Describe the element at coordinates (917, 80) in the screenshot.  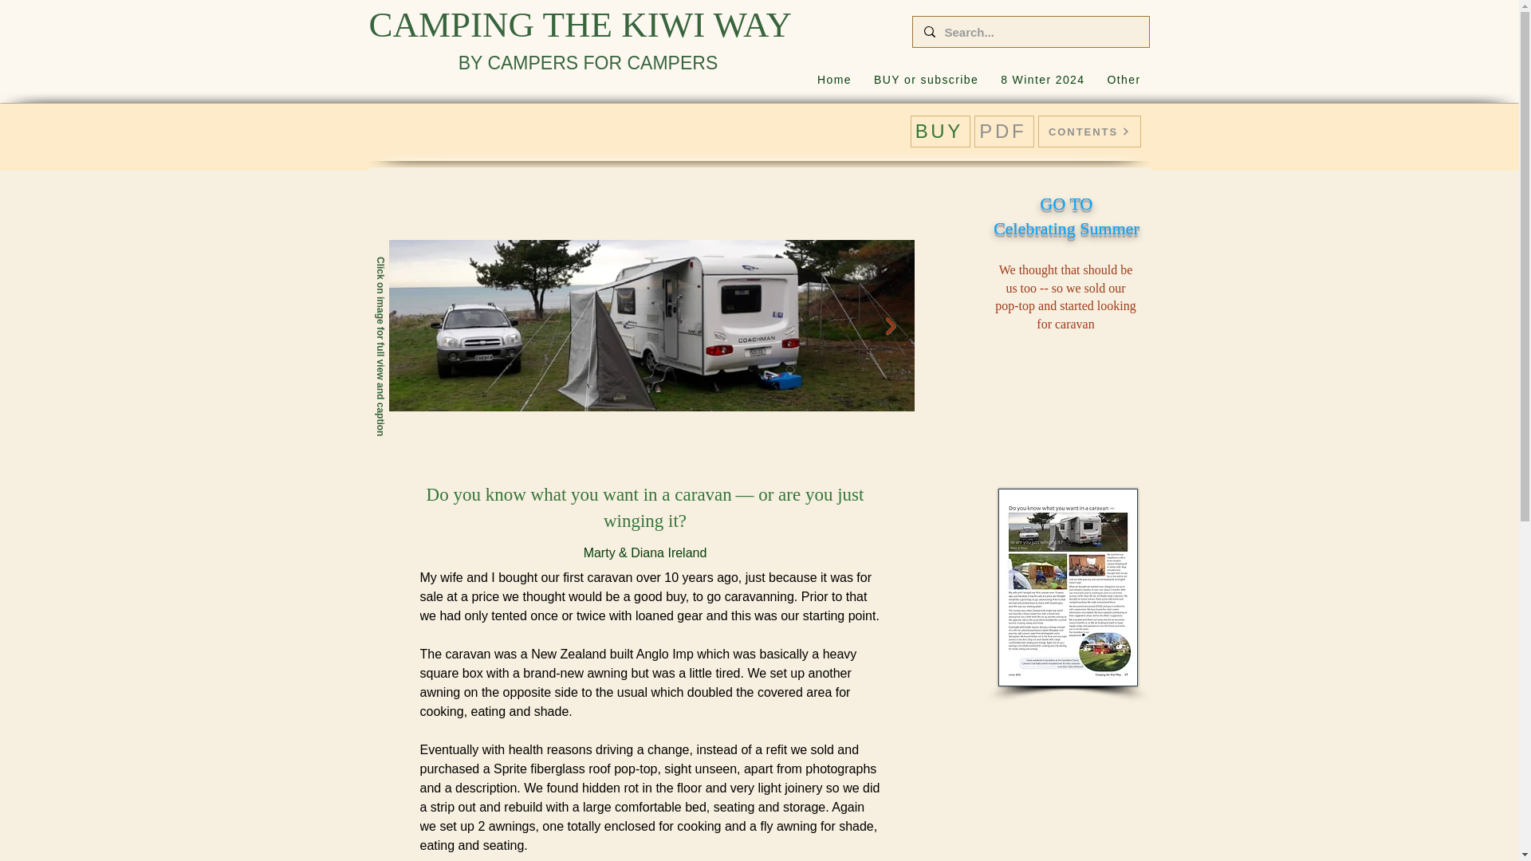
I see `BUY` at that location.